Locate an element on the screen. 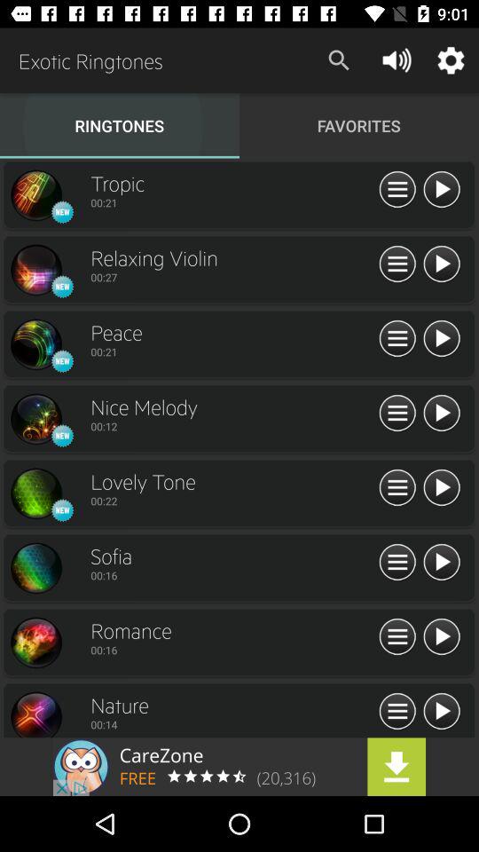 The width and height of the screenshot is (479, 852). get more information is located at coordinates (397, 264).